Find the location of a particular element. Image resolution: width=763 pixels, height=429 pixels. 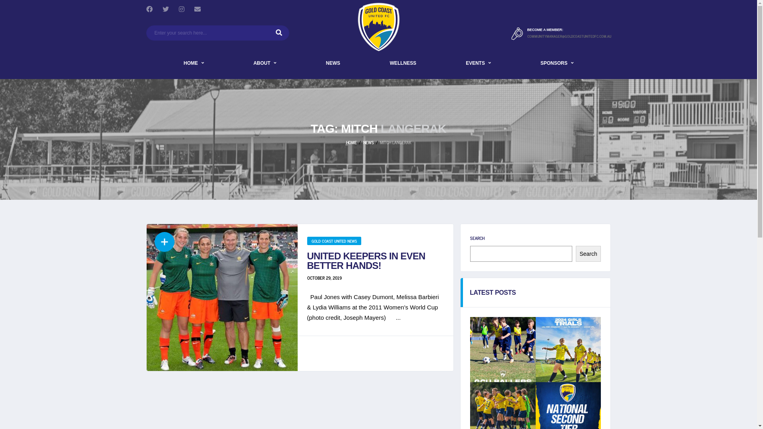

HOME is located at coordinates (351, 142).